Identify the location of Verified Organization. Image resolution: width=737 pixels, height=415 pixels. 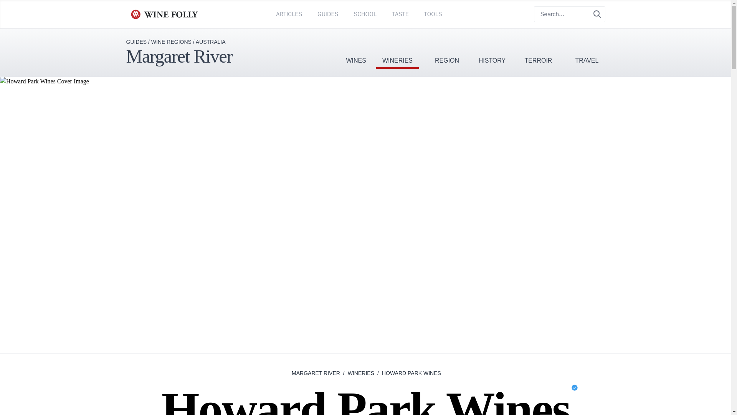
(575, 388).